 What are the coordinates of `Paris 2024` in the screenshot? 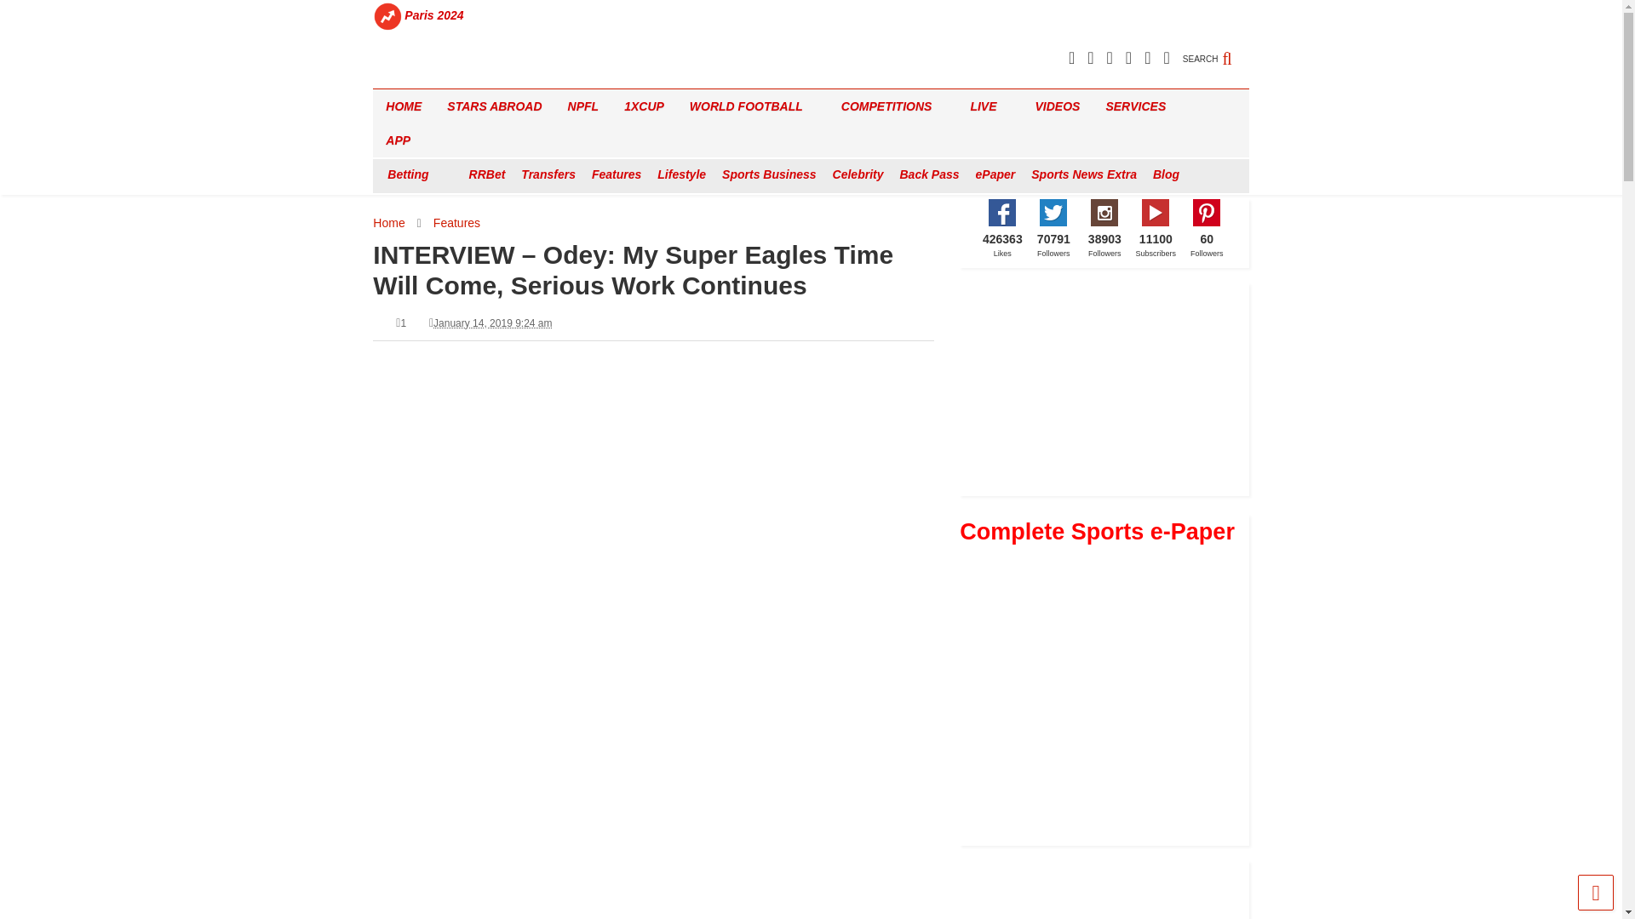 It's located at (434, 15).